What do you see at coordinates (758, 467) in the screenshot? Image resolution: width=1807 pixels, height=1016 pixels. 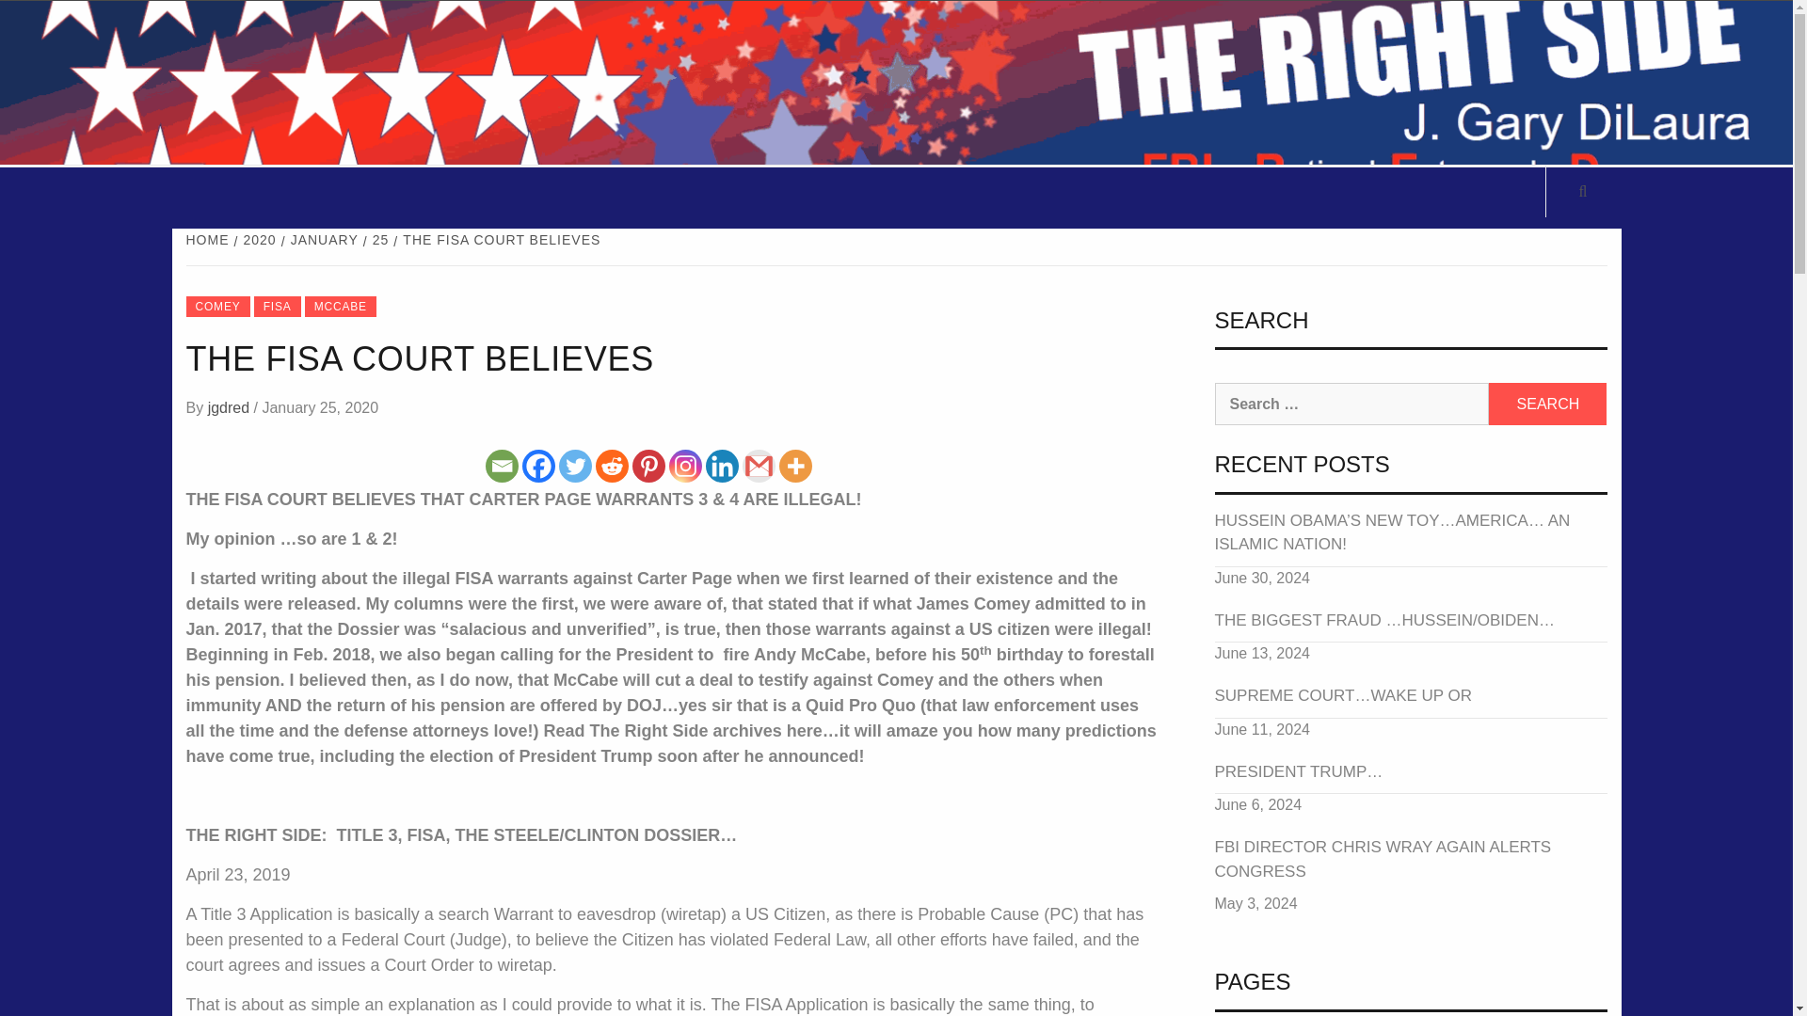 I see `Google Gmail` at bounding box center [758, 467].